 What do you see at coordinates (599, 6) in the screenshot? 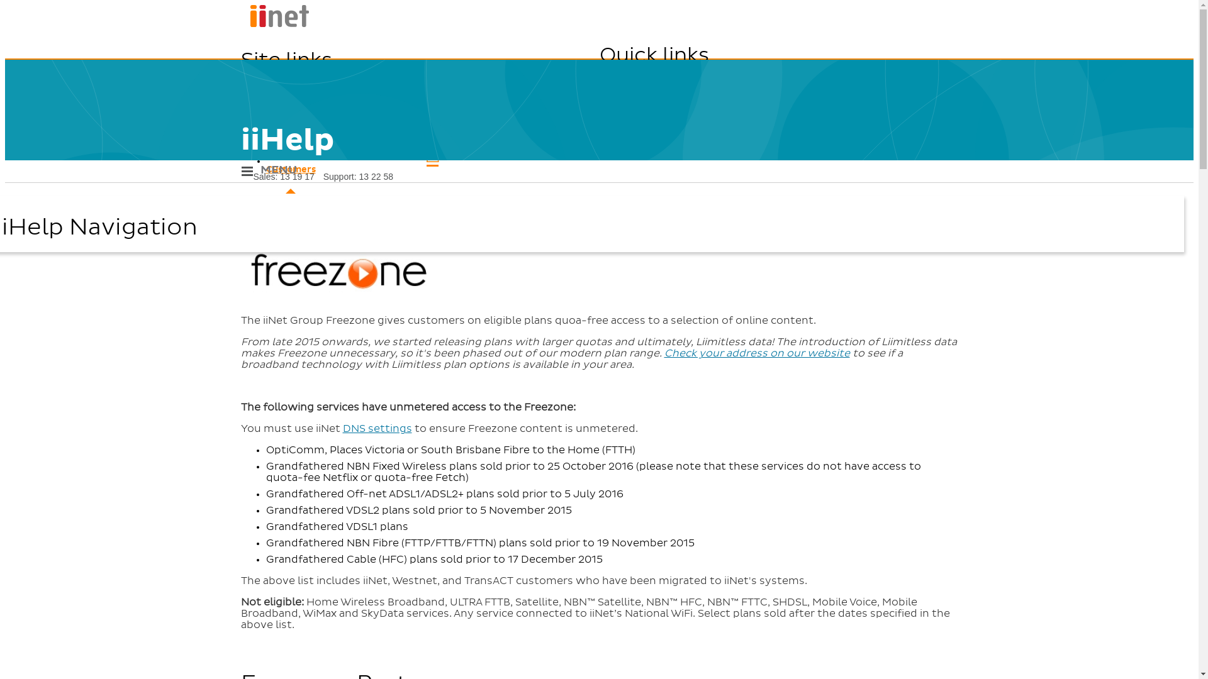
I see `Skip to main content` at bounding box center [599, 6].